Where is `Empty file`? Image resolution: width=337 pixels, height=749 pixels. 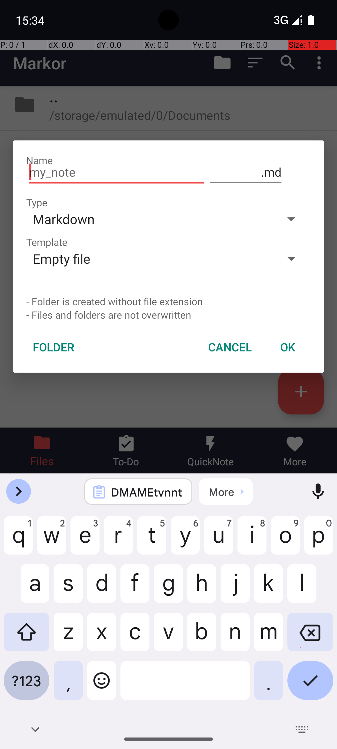 Empty file is located at coordinates (149, 258).